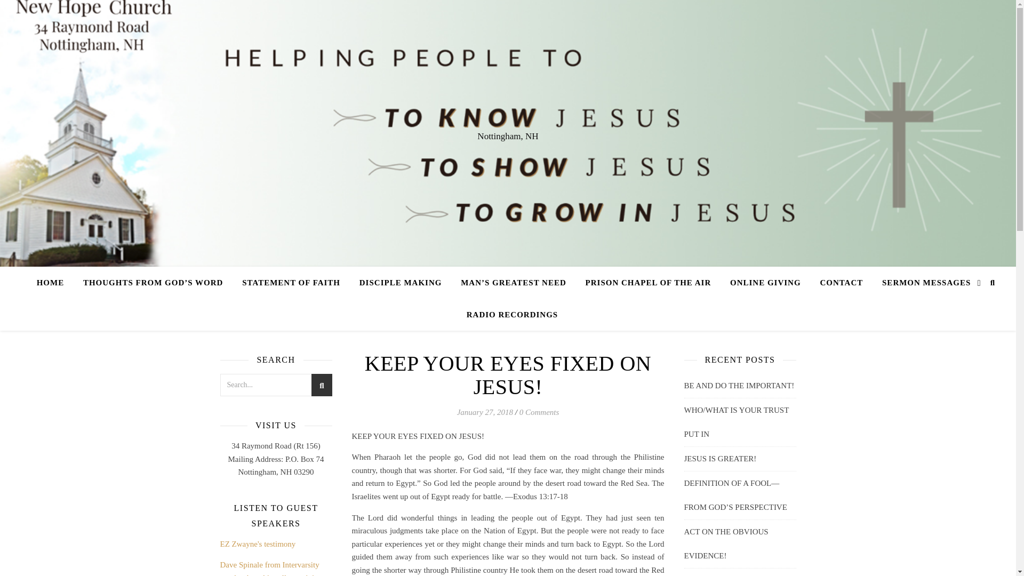 The image size is (1024, 576). I want to click on EZ Zwayne's testimony, so click(258, 544).